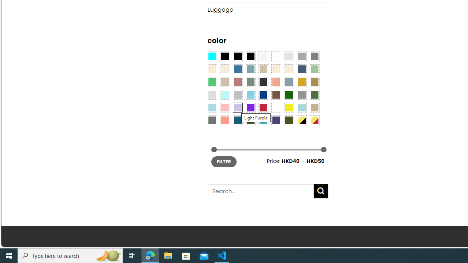 Image resolution: width=468 pixels, height=263 pixels. Describe the element at coordinates (276, 108) in the screenshot. I see `White` at that location.